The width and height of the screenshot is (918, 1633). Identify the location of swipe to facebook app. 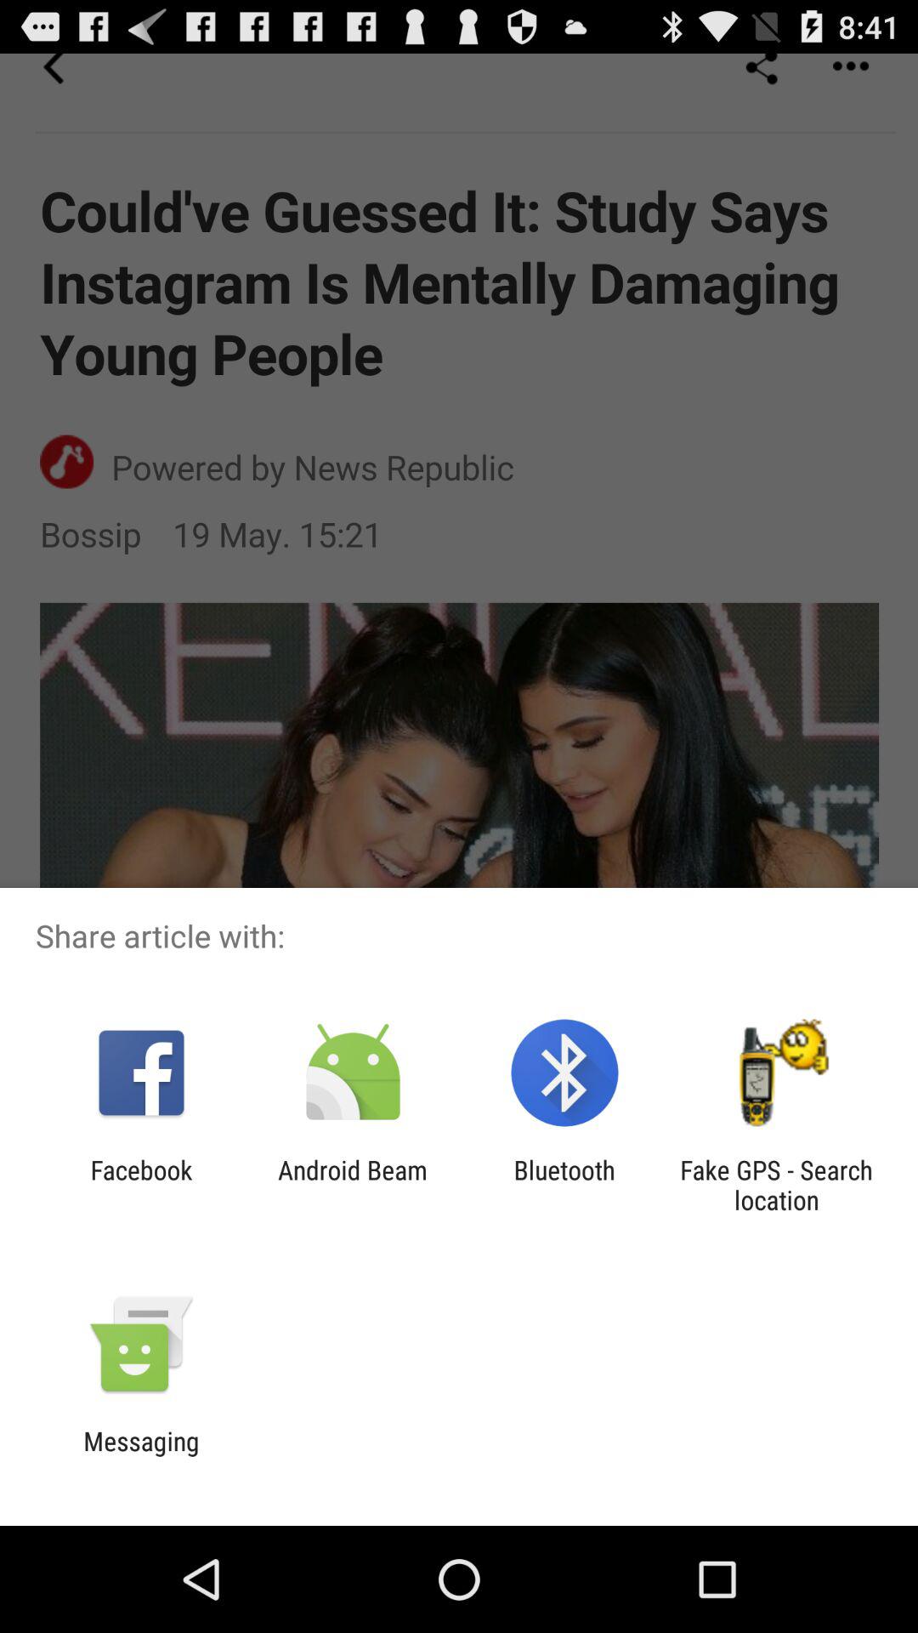
(141, 1185).